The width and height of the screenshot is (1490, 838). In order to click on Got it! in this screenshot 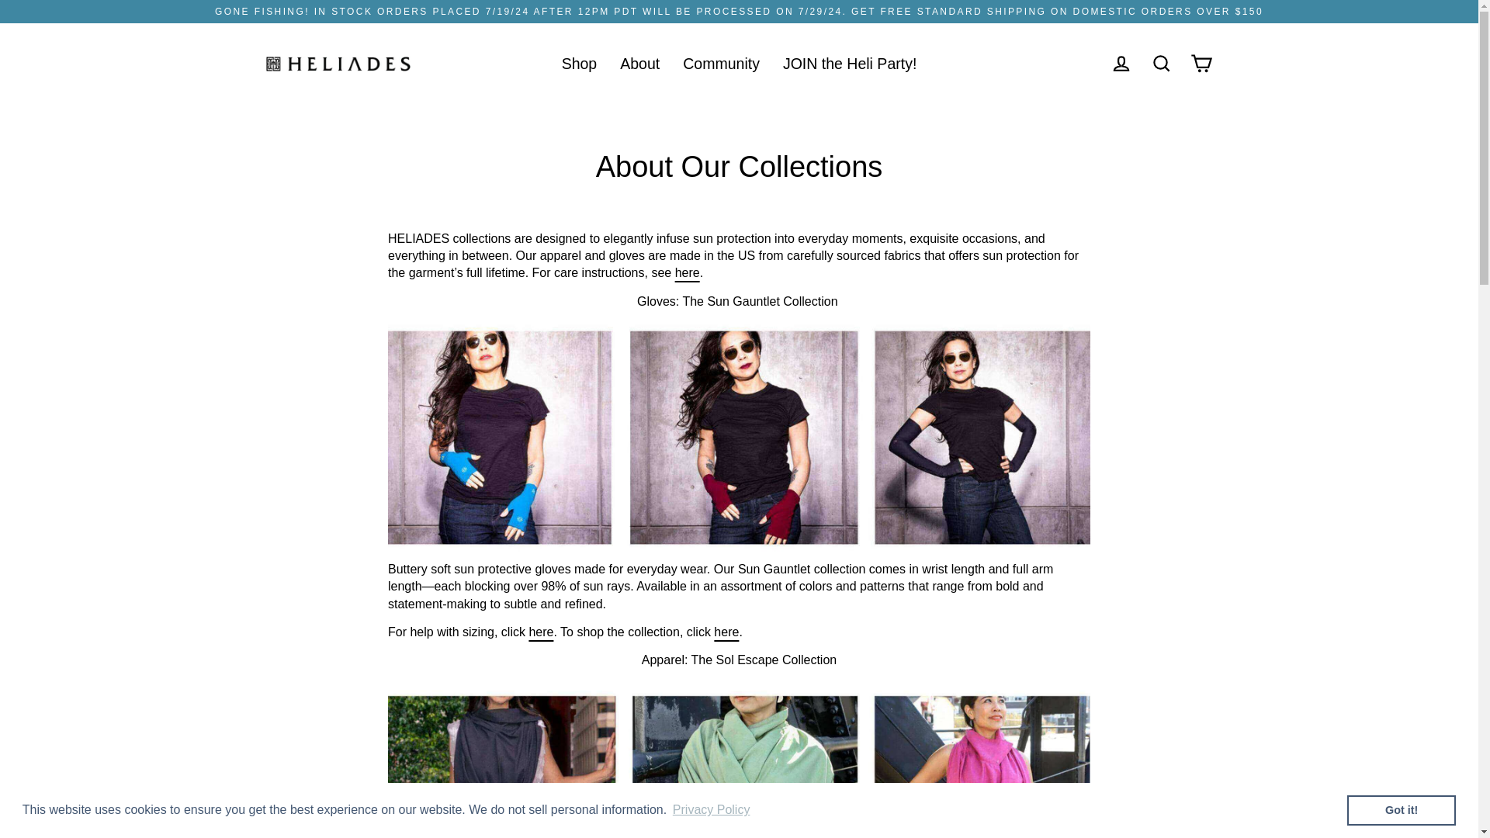, I will do `click(1401, 809)`.